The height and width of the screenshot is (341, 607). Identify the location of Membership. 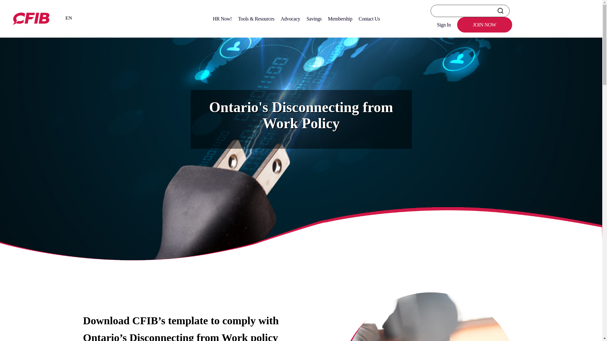
(340, 19).